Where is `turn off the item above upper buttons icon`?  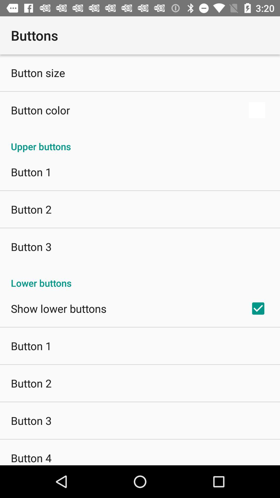 turn off the item above upper buttons icon is located at coordinates (40, 110).